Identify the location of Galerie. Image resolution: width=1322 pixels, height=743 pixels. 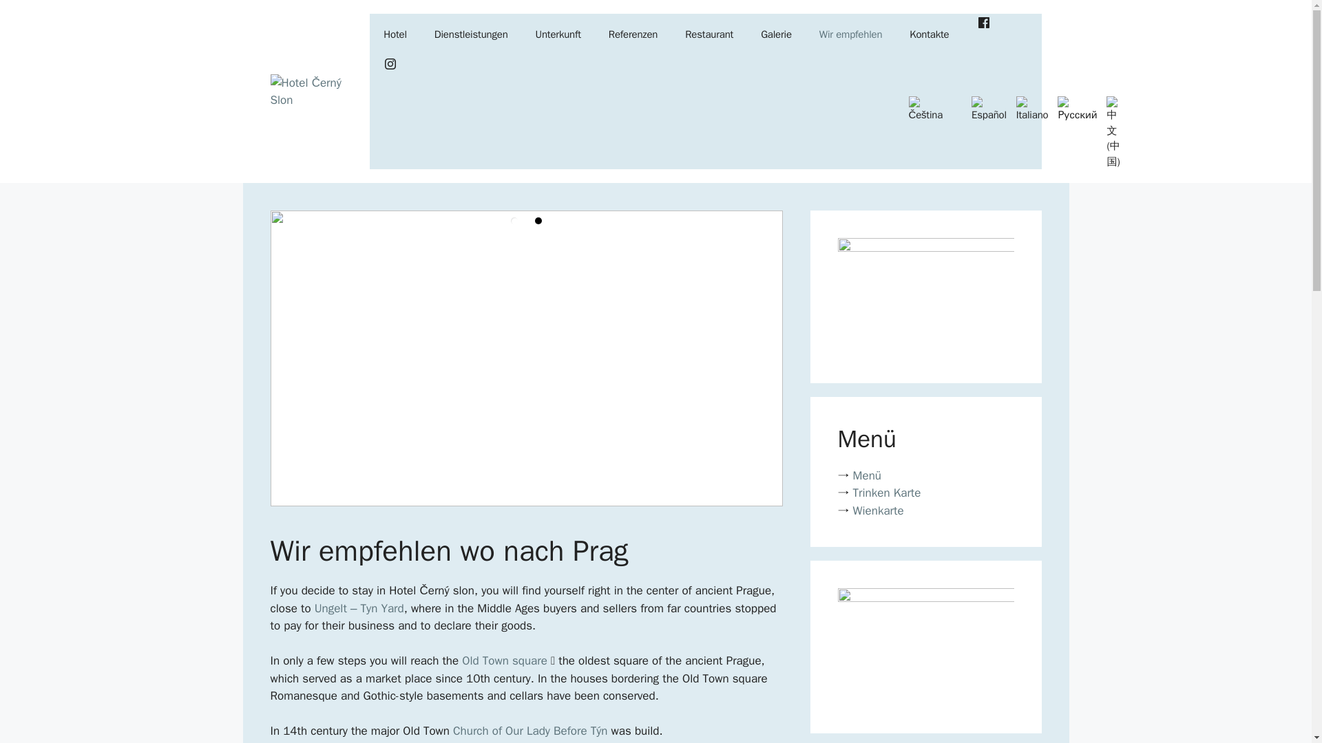
(775, 34).